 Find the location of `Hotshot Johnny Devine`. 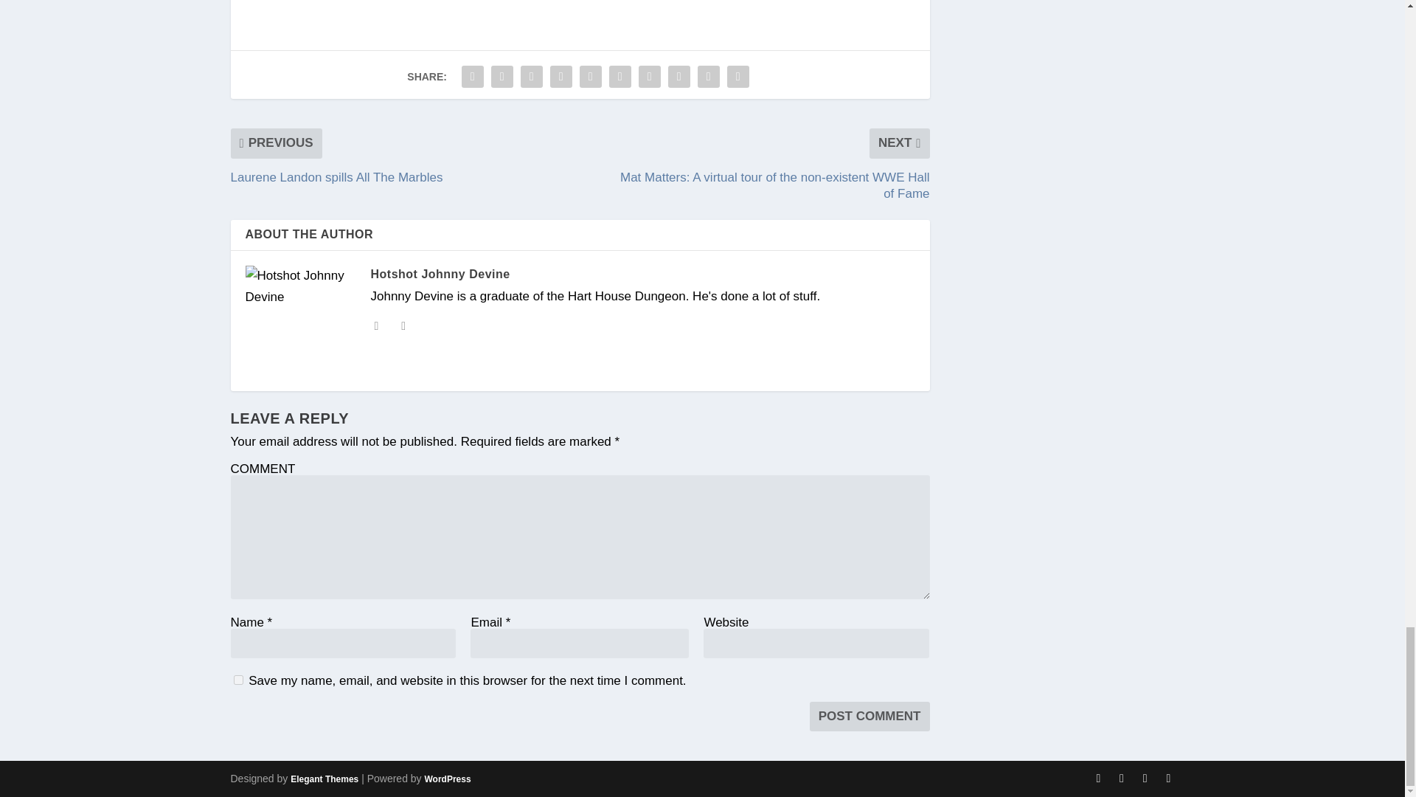

Hotshot Johnny Devine is located at coordinates (440, 274).